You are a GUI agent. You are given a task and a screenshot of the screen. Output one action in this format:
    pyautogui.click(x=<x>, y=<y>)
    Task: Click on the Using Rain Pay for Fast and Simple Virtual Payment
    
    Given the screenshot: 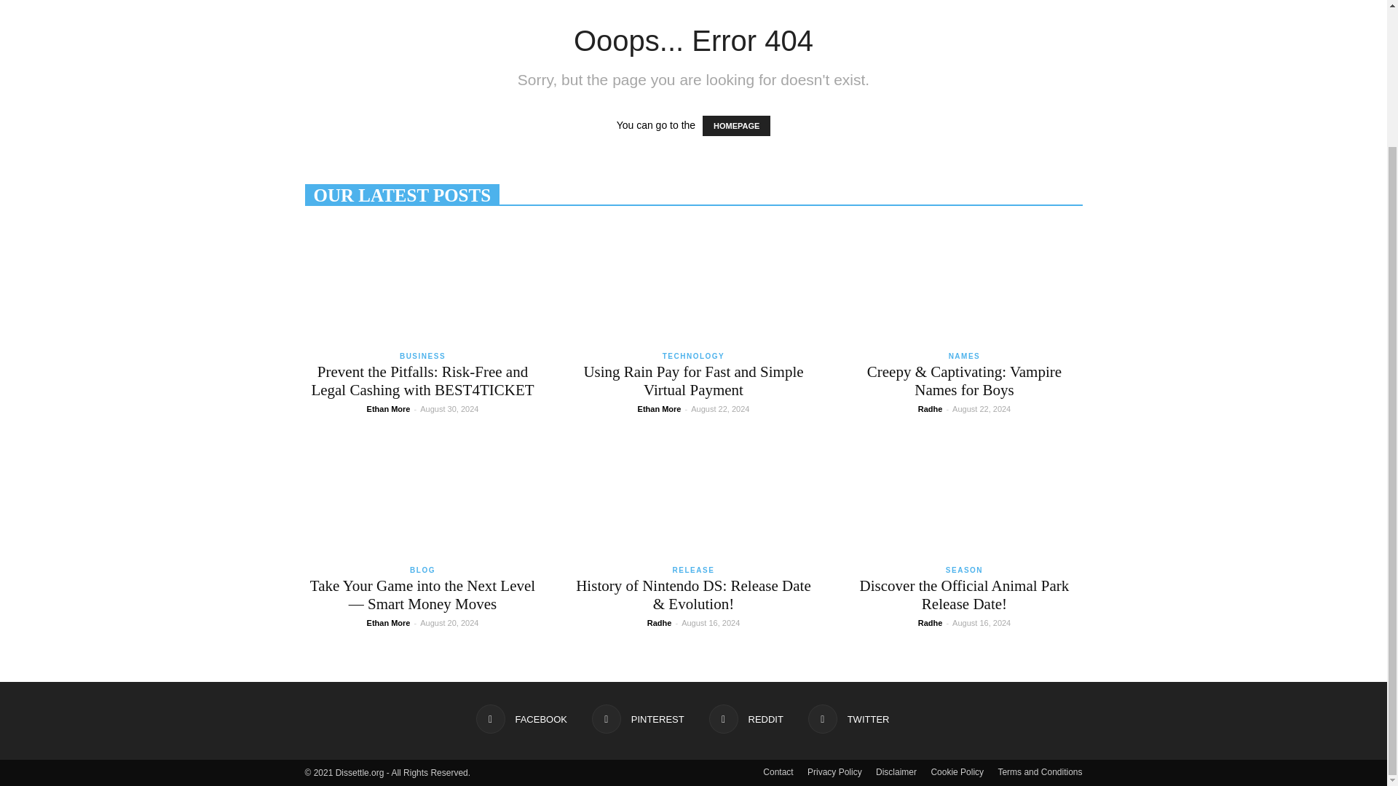 What is the action you would take?
    pyautogui.click(x=692, y=380)
    